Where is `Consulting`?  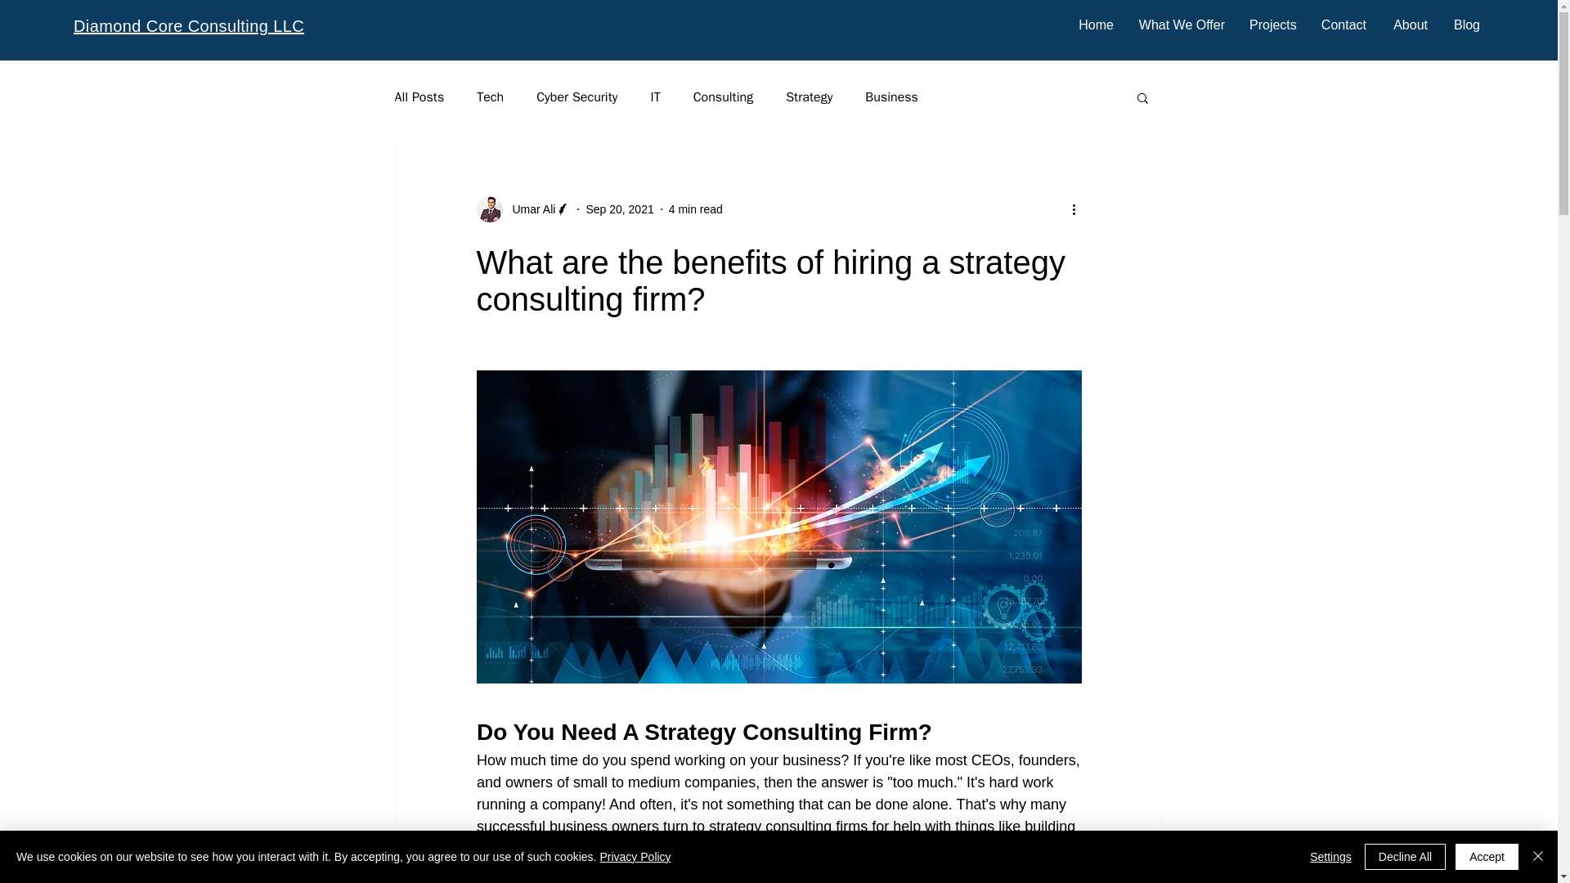
Consulting is located at coordinates (723, 96).